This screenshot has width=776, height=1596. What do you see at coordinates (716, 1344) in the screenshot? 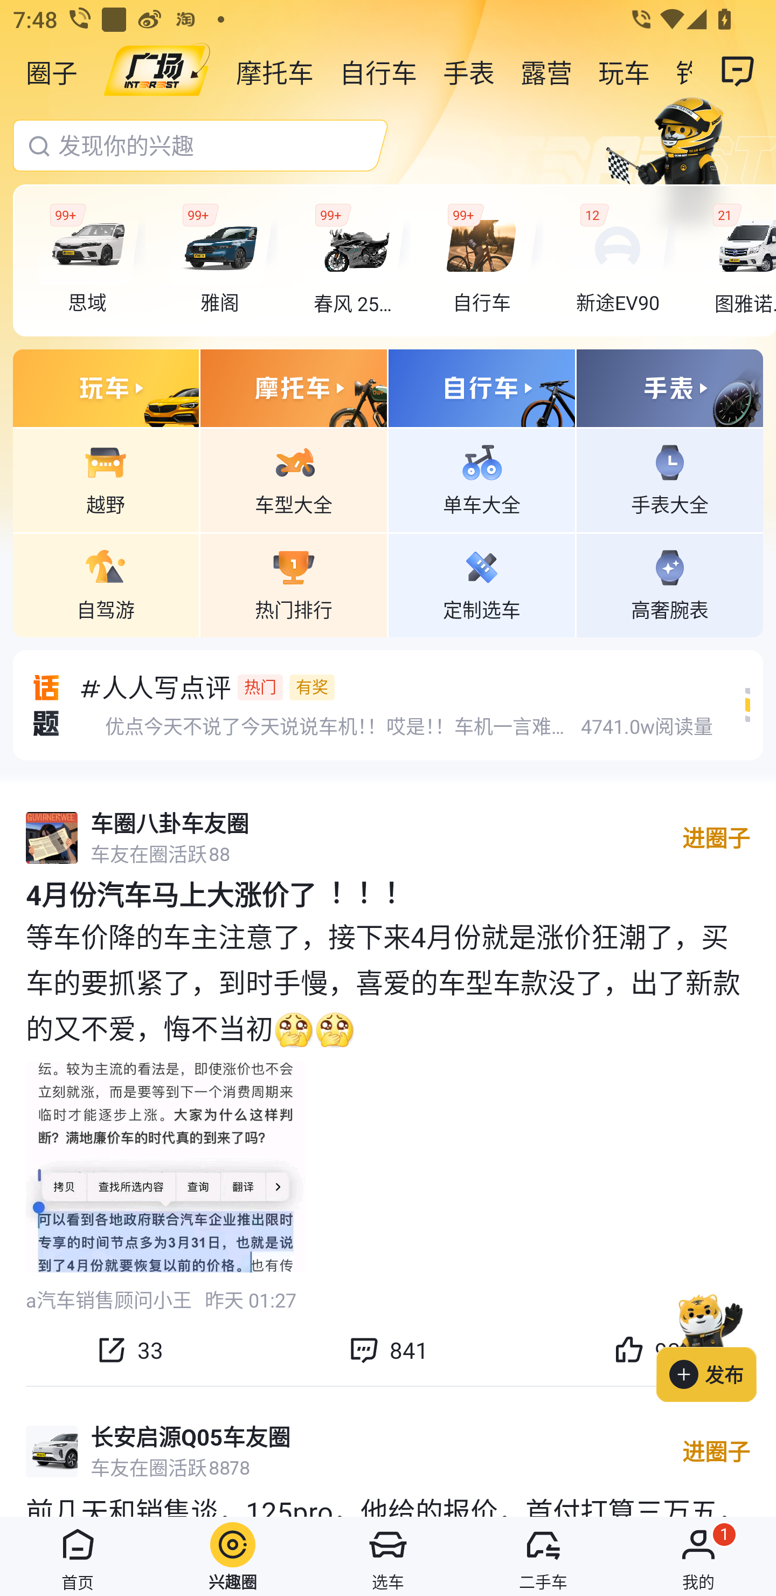
I see `发布` at bounding box center [716, 1344].